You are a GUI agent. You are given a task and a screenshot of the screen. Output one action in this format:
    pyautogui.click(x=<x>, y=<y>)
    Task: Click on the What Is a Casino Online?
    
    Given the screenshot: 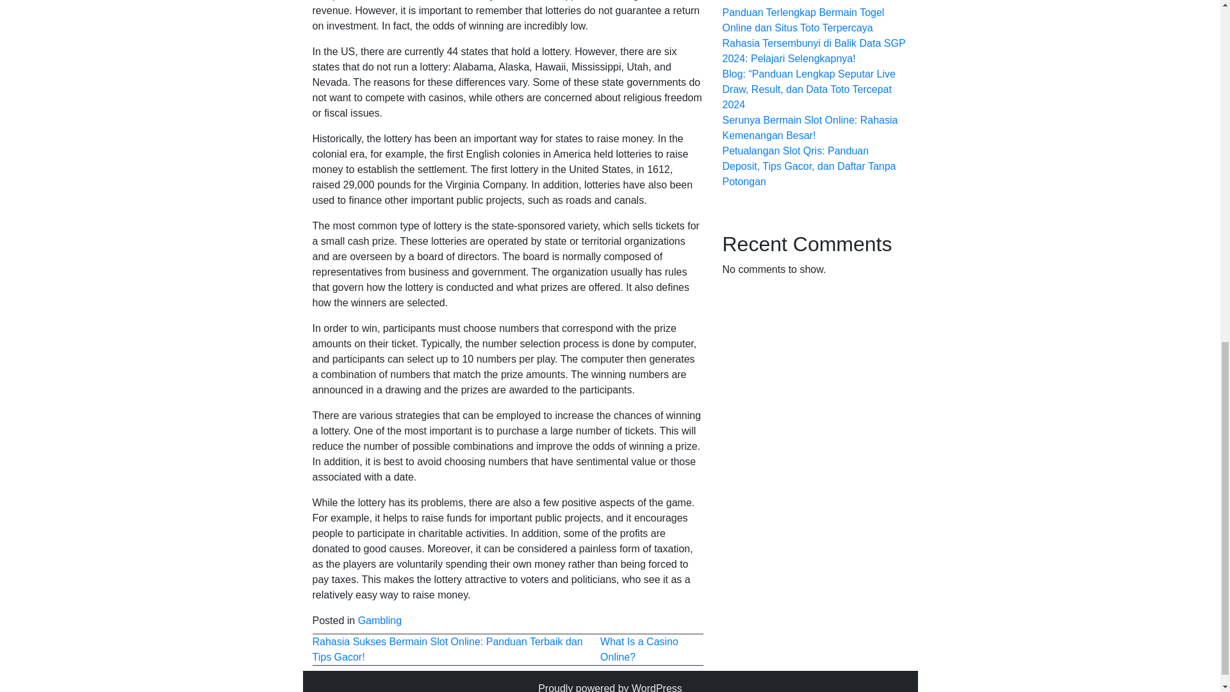 What is the action you would take?
    pyautogui.click(x=639, y=648)
    